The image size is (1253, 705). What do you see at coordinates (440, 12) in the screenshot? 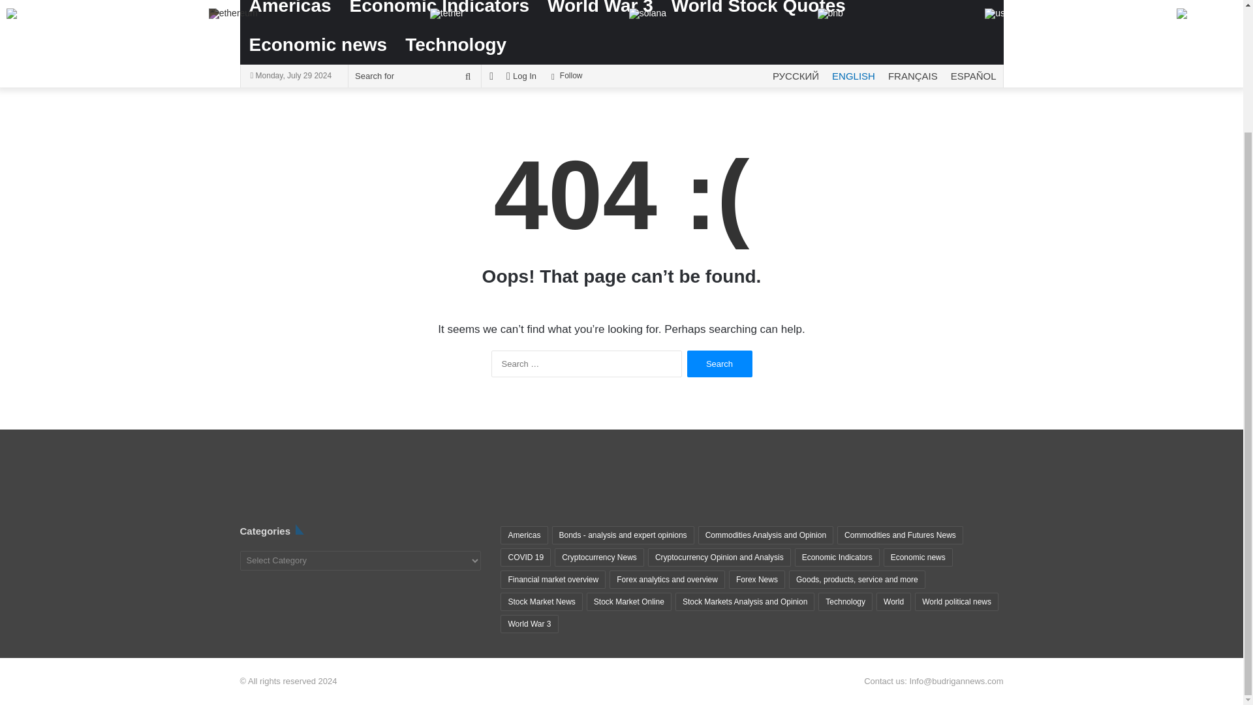
I see `Economic Indicators` at bounding box center [440, 12].